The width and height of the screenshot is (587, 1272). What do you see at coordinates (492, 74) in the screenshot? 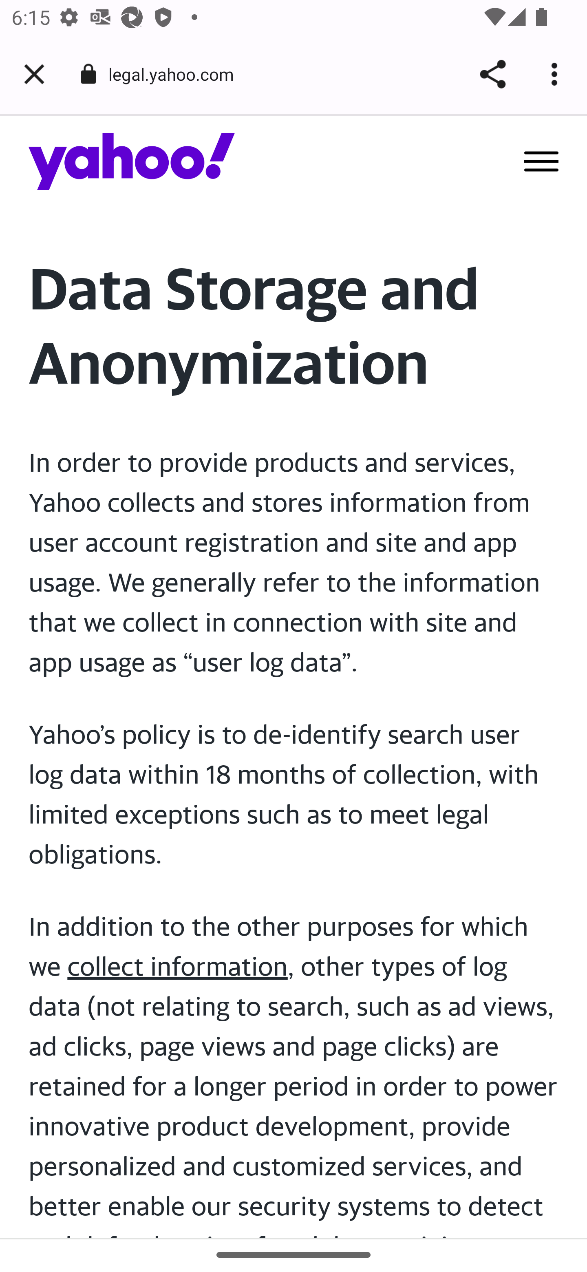
I see `Share` at bounding box center [492, 74].